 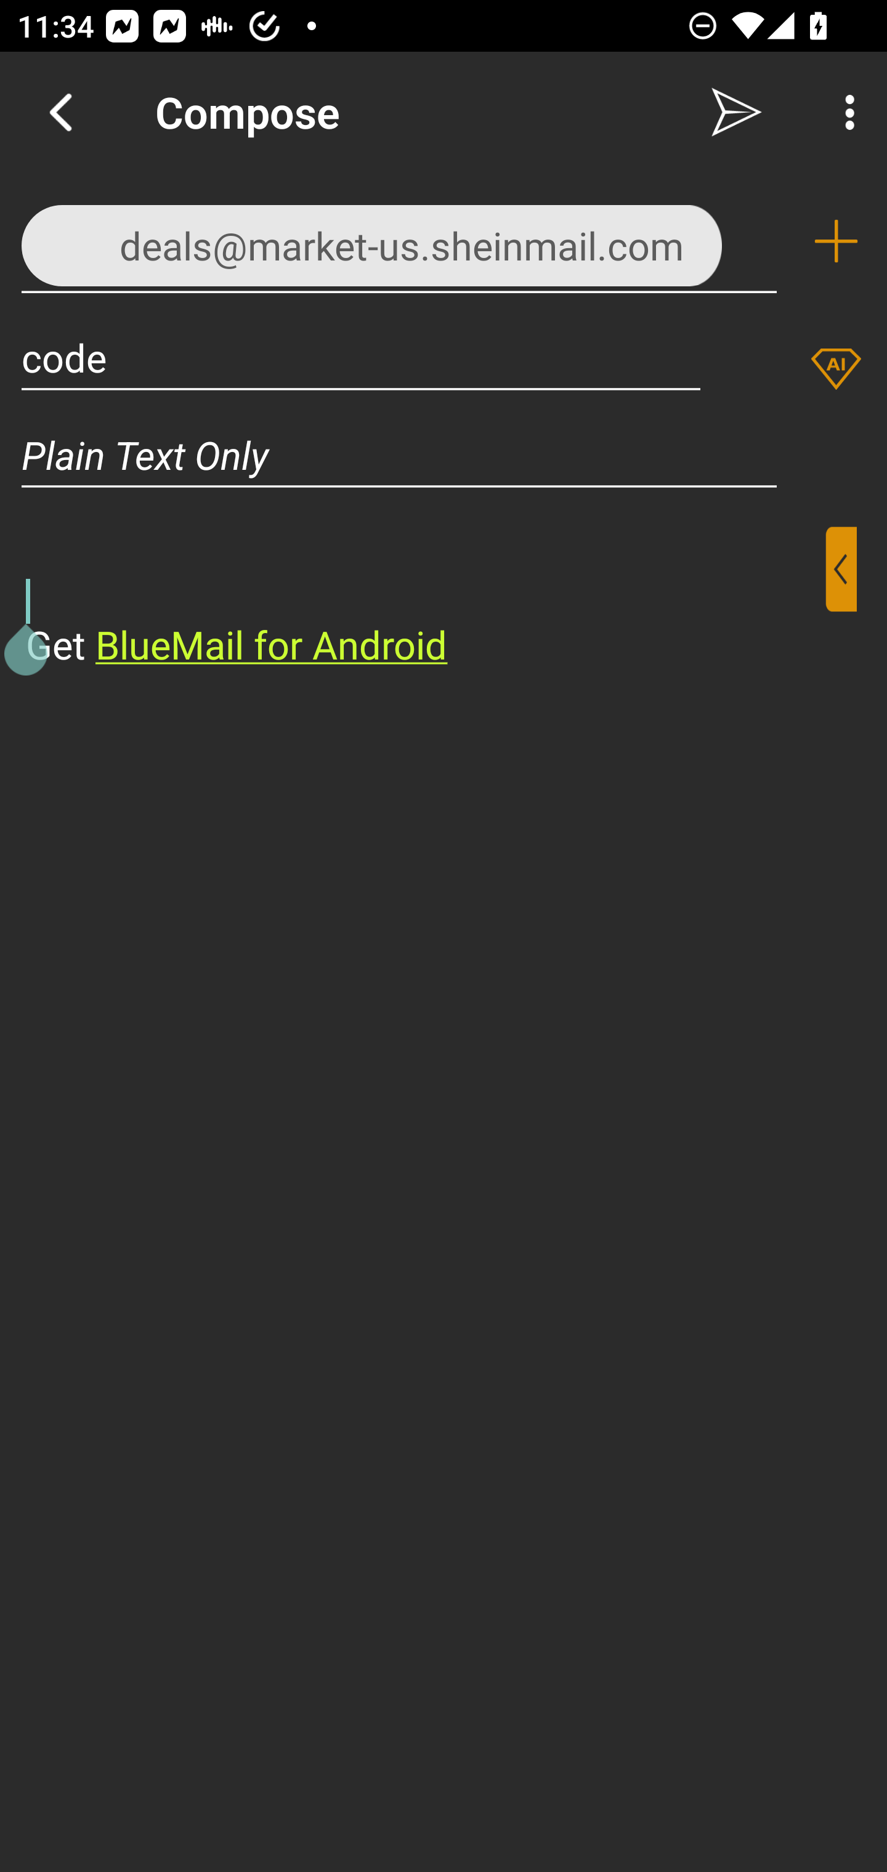 What do you see at coordinates (399, 240) in the screenshot?
I see `<deals@market-us.sheinmail.com>, ` at bounding box center [399, 240].